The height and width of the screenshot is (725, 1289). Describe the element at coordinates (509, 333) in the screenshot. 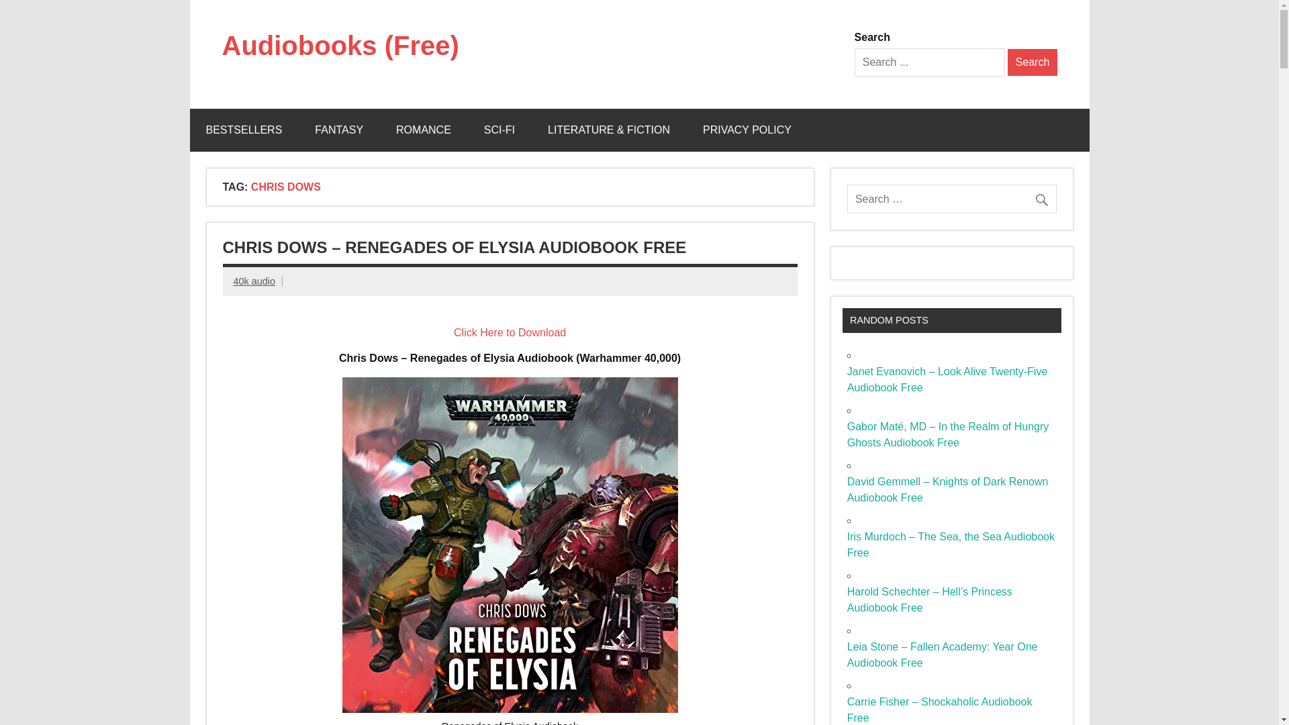

I see `Click Here to Download` at that location.